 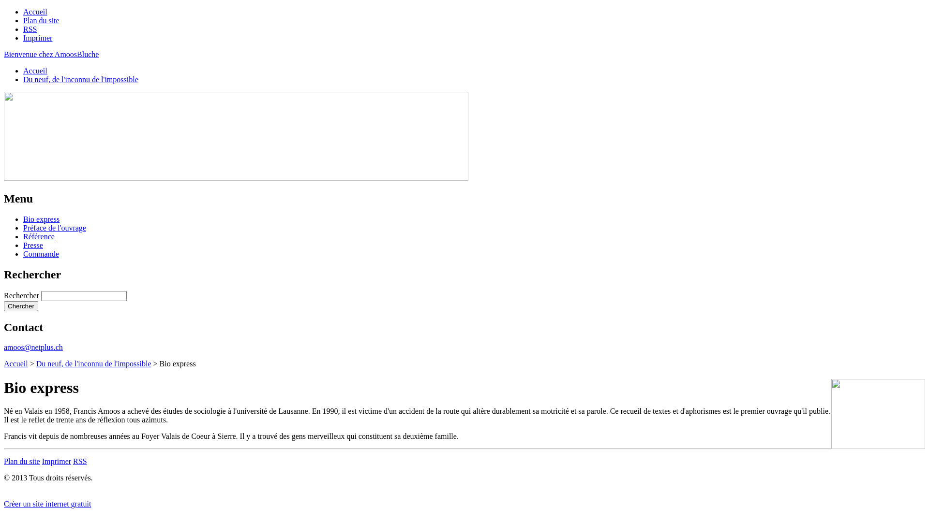 I want to click on amoos@netplus.ch, so click(x=33, y=347).